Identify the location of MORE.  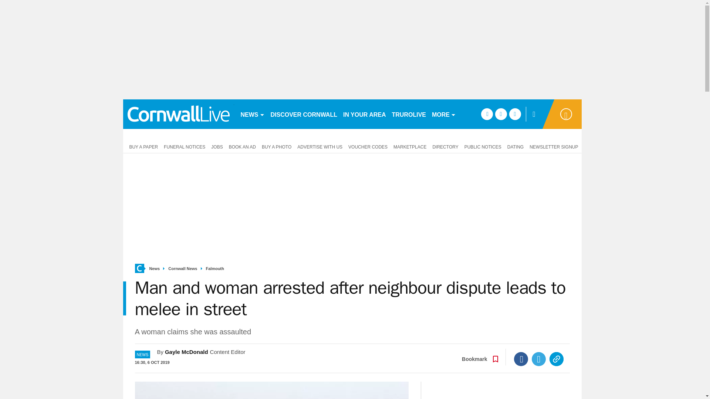
(444, 114).